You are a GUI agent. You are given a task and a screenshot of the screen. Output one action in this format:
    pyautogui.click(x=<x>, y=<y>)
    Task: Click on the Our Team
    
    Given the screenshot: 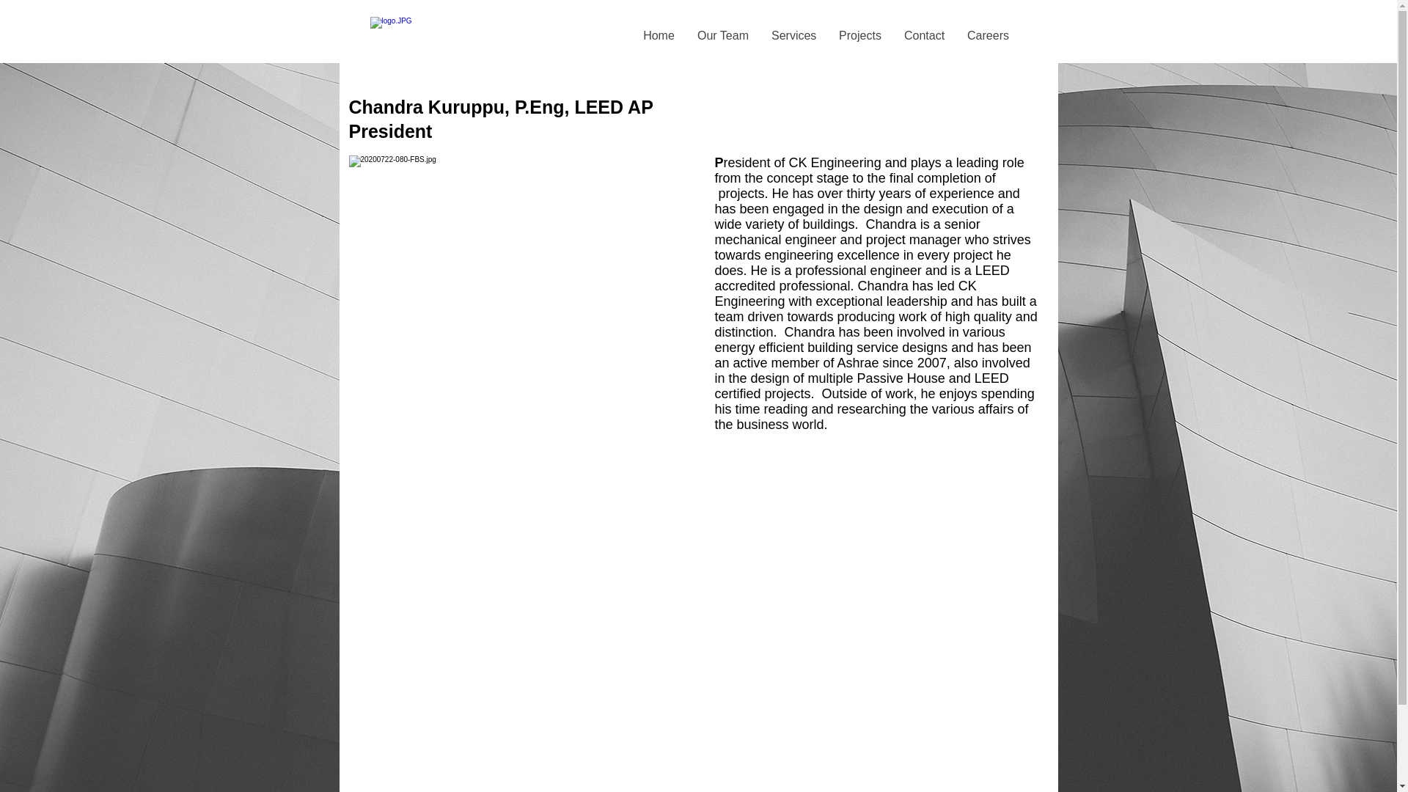 What is the action you would take?
    pyautogui.click(x=723, y=35)
    